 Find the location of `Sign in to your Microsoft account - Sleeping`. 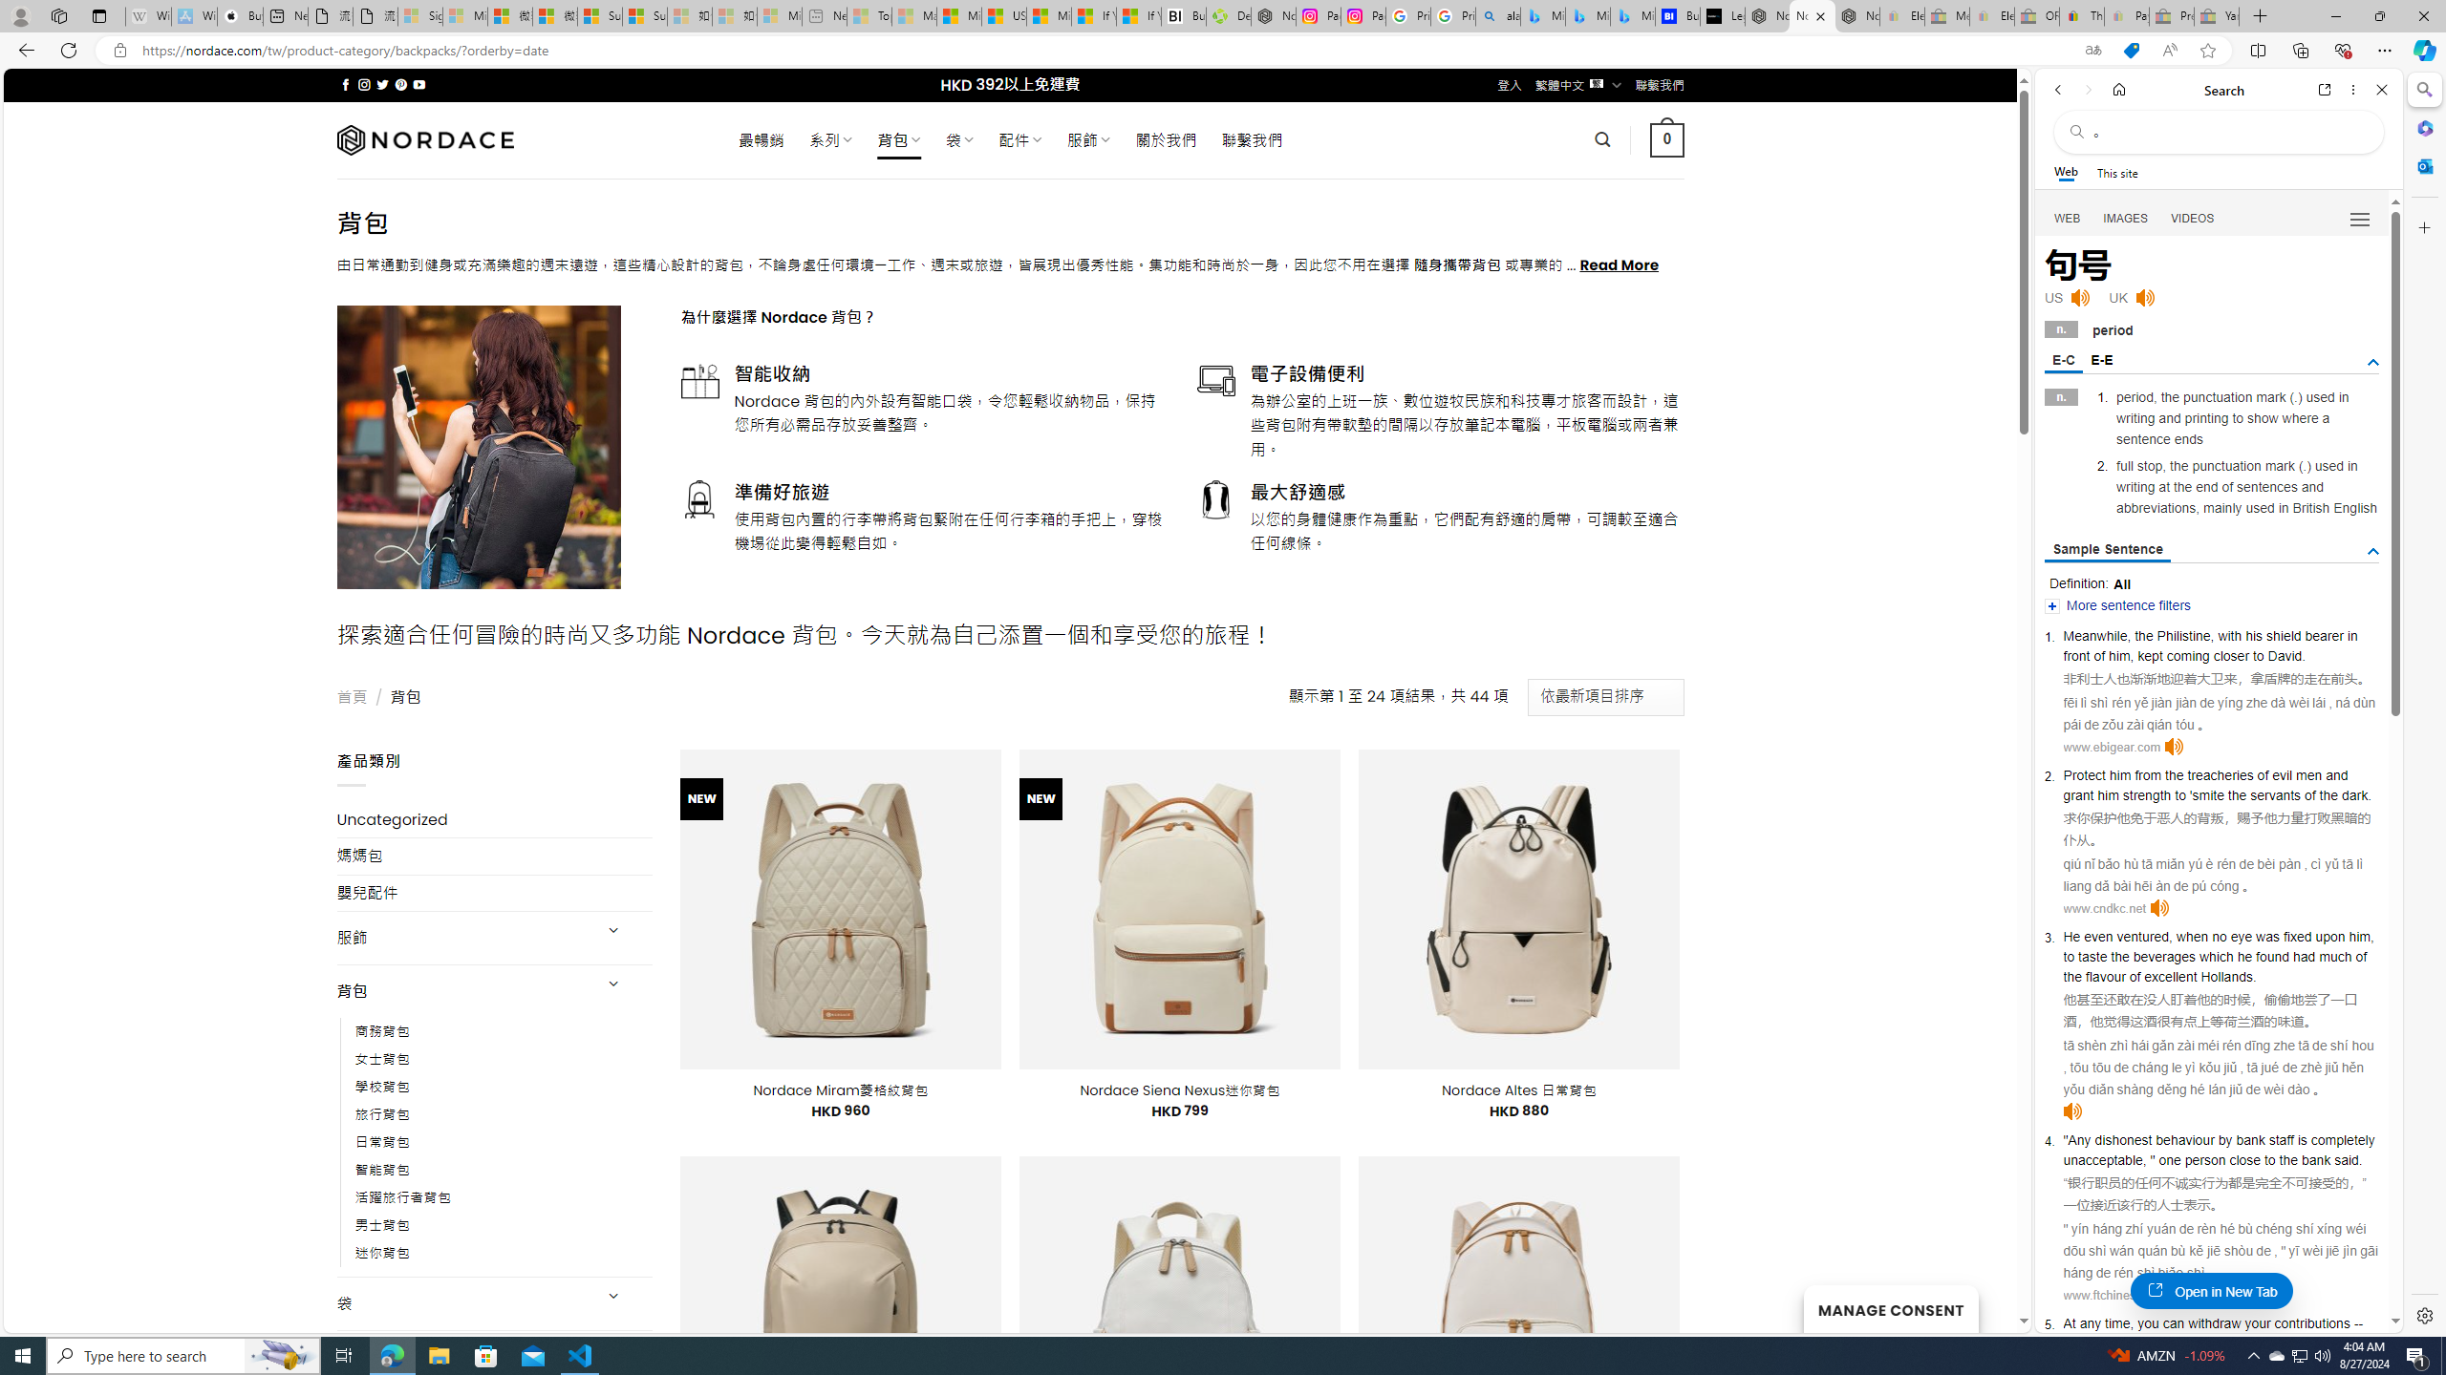

Sign in to your Microsoft account - Sleeping is located at coordinates (419, 16).